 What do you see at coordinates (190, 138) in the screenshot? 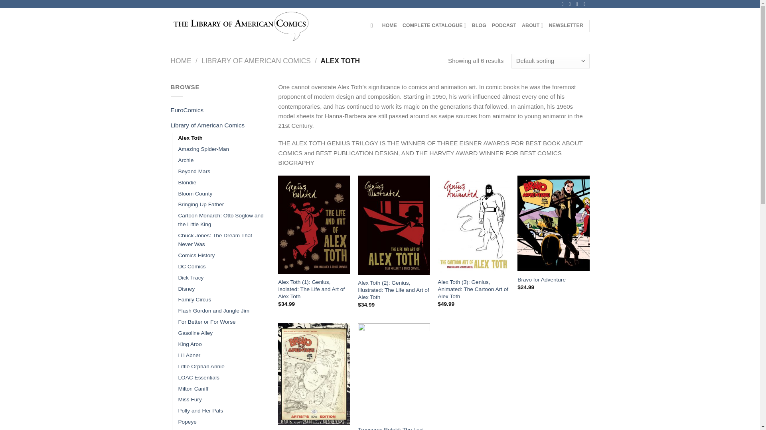
I see `Alex Toth` at bounding box center [190, 138].